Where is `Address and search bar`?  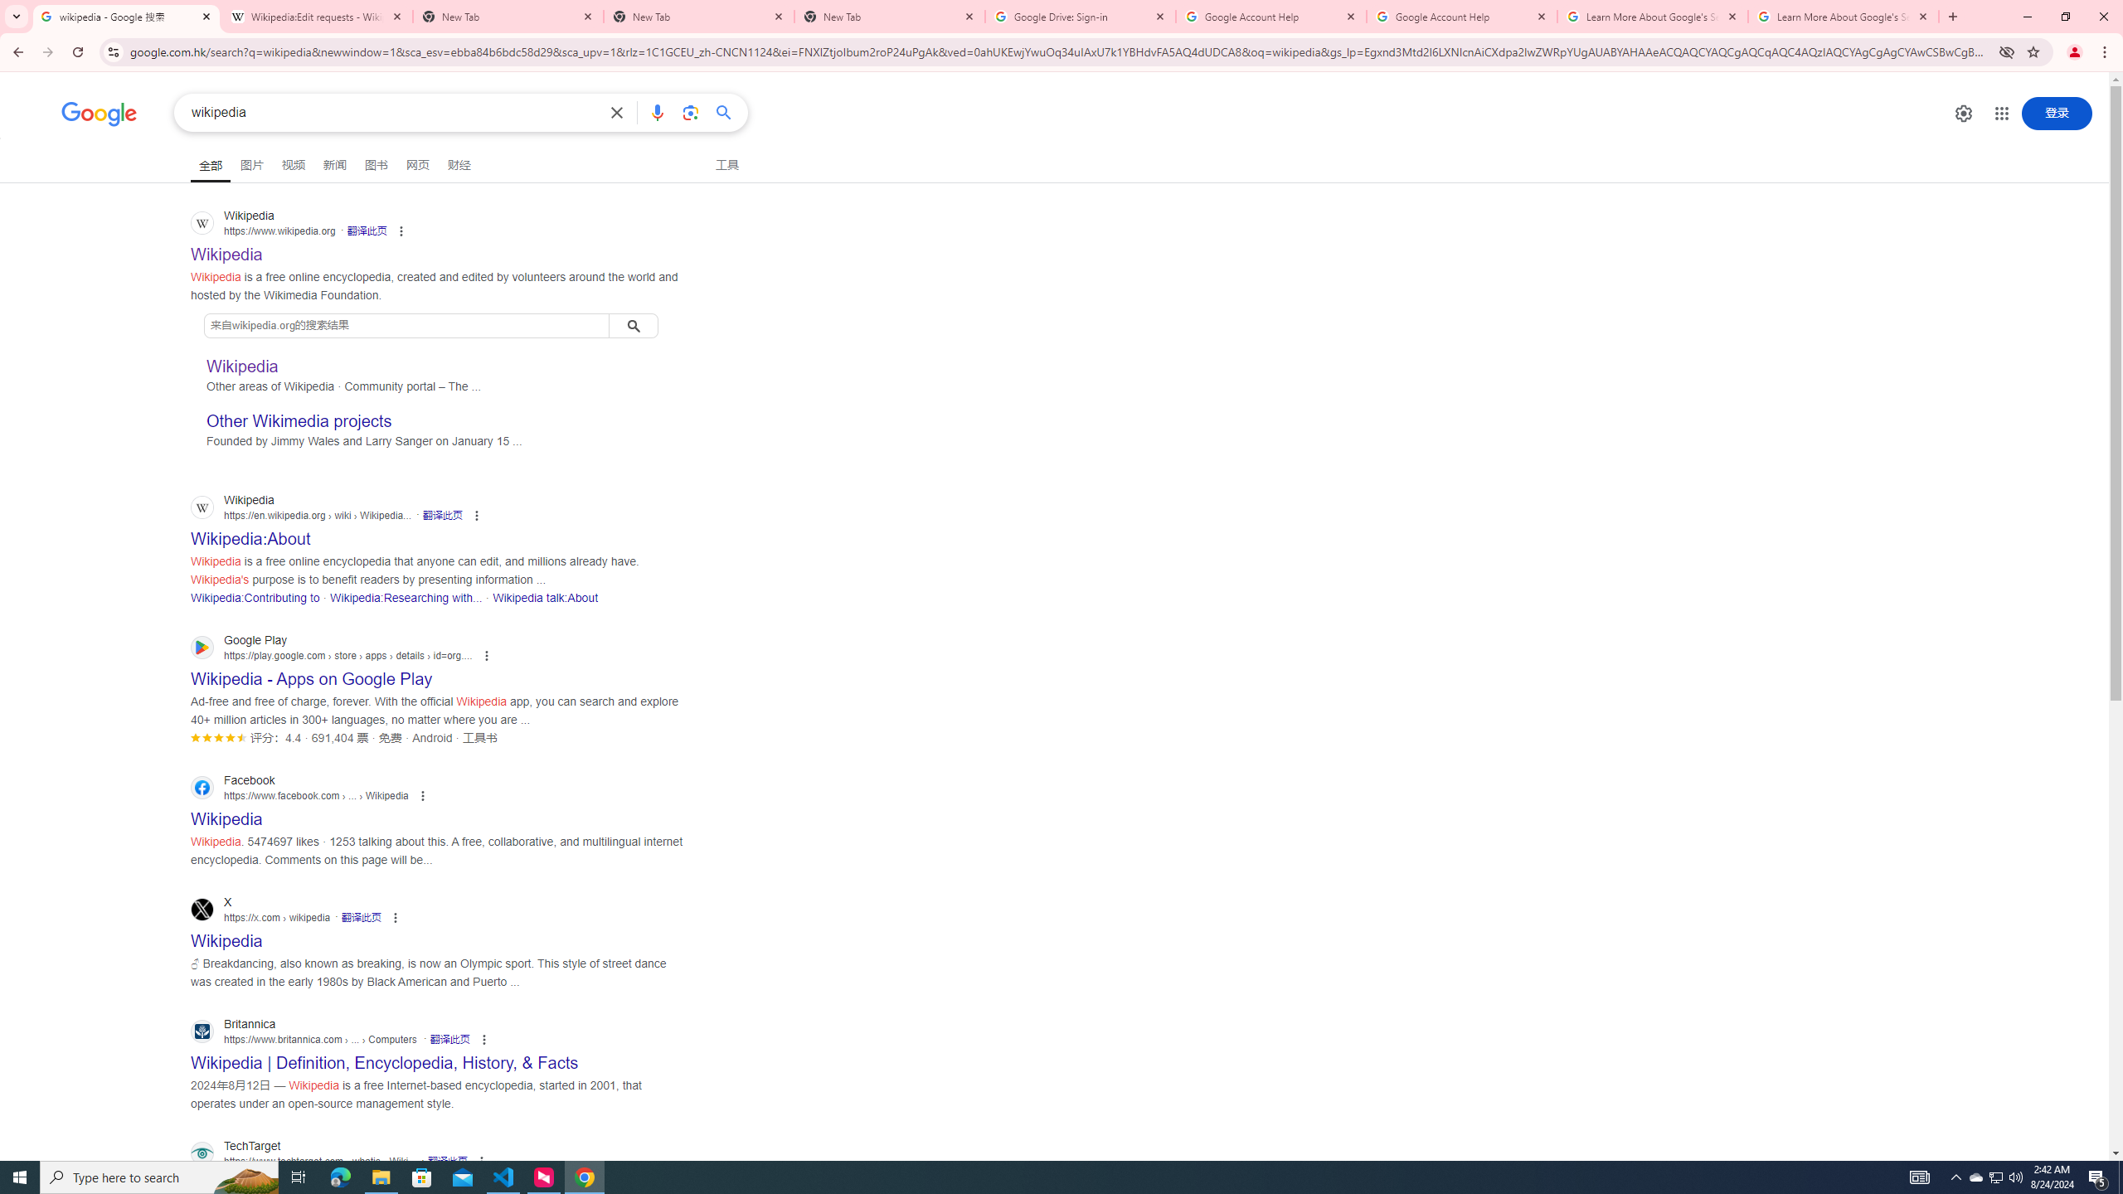 Address and search bar is located at coordinates (1060, 51).